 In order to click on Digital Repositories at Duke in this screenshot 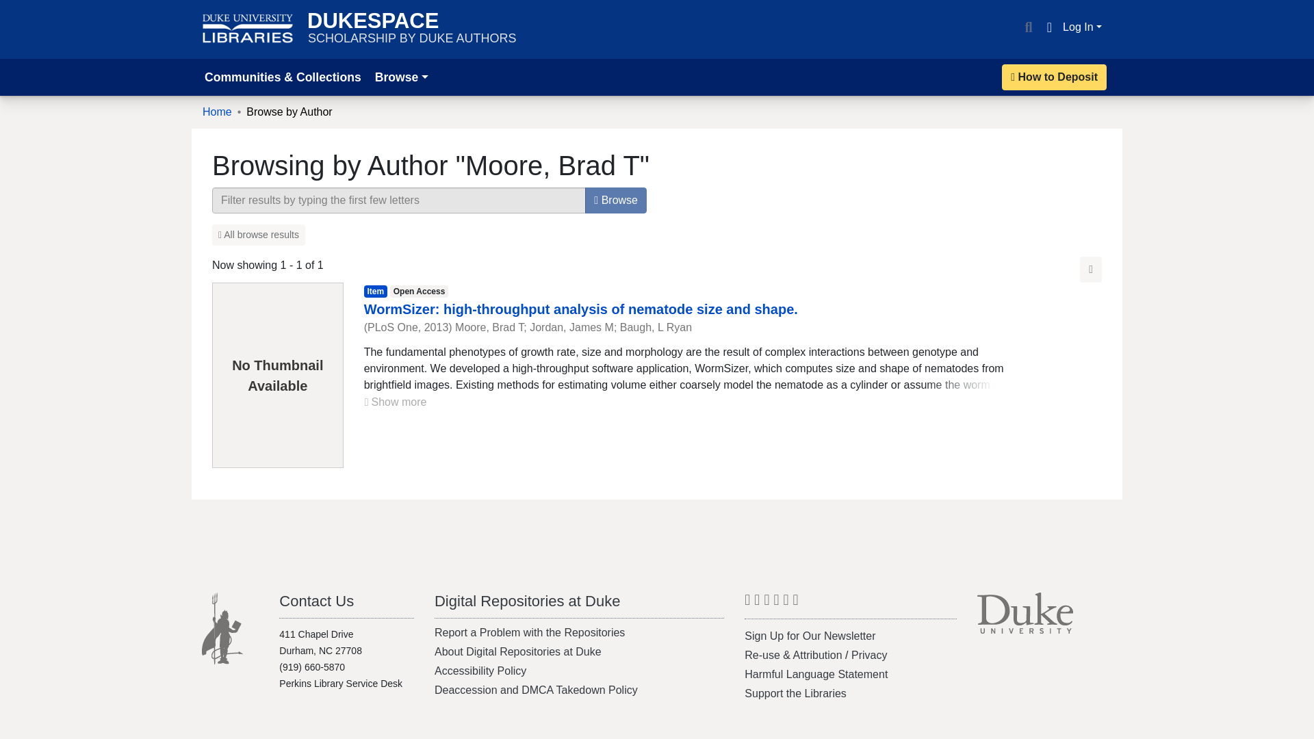, I will do `click(615, 200)`.